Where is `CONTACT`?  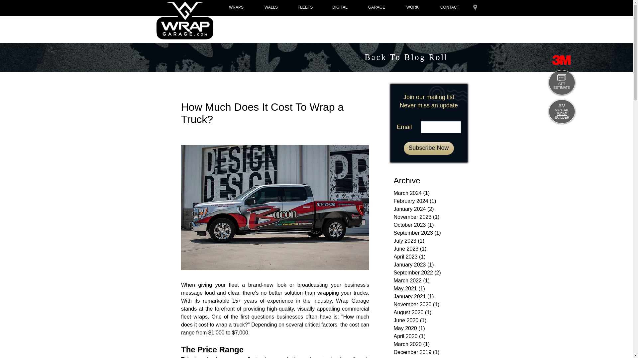
CONTACT is located at coordinates (449, 7).